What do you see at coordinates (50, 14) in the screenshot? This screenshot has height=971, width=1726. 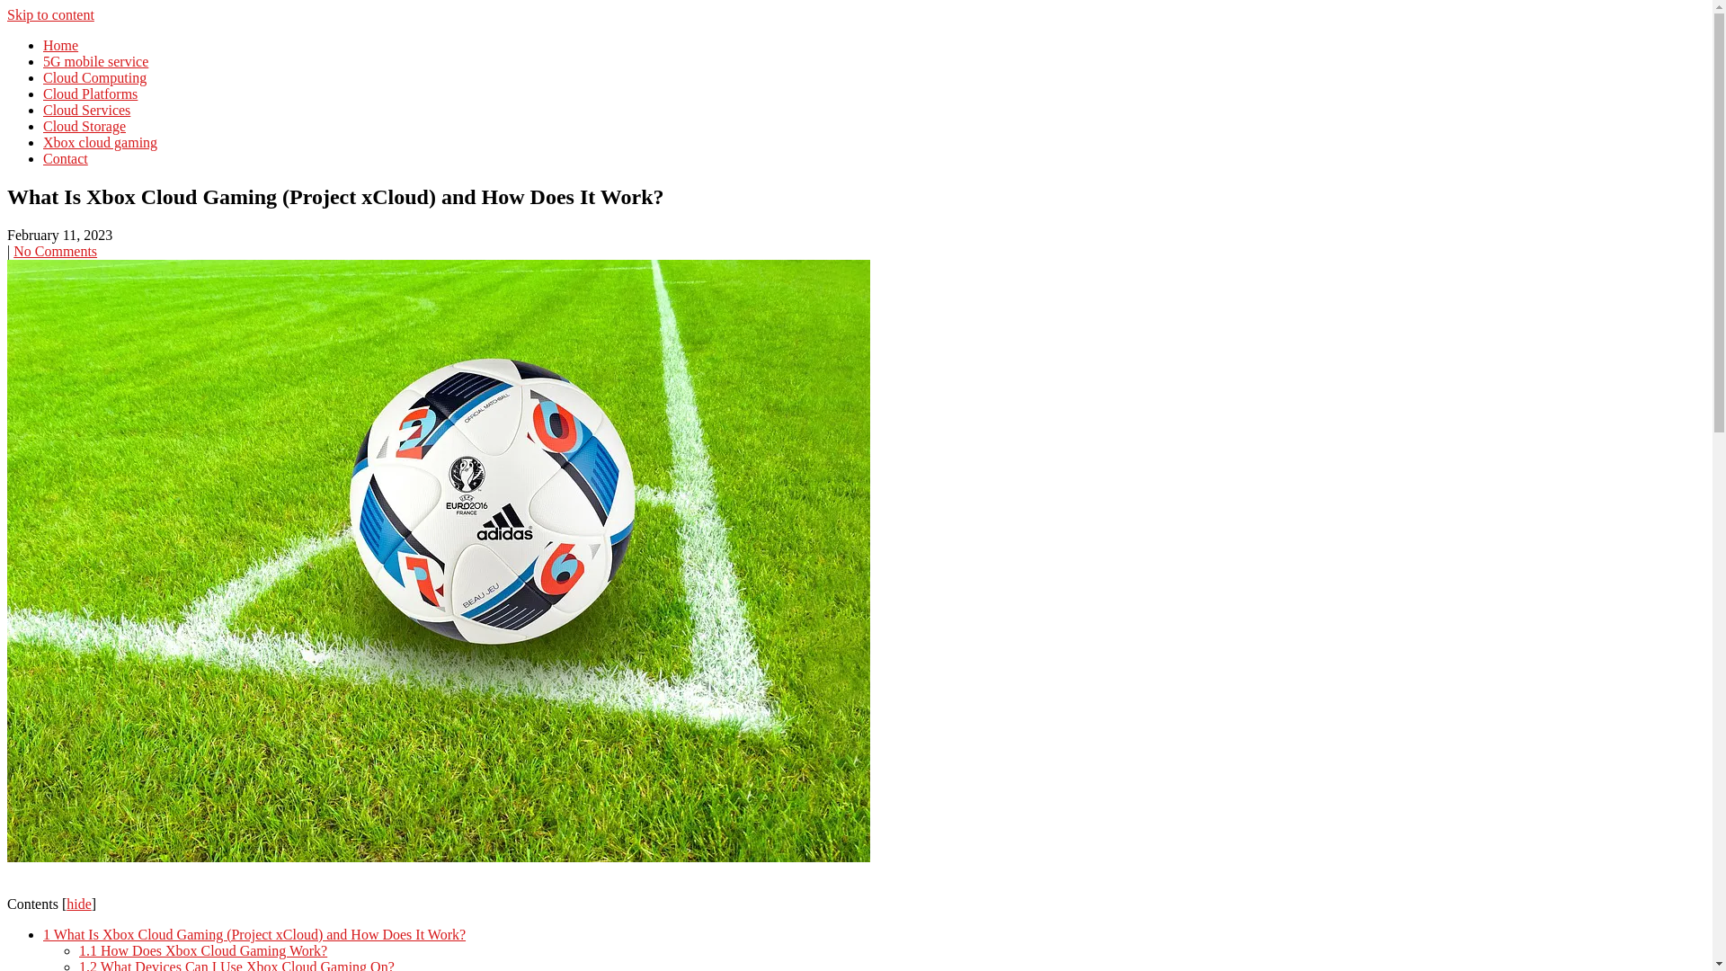 I see `Skip to content` at bounding box center [50, 14].